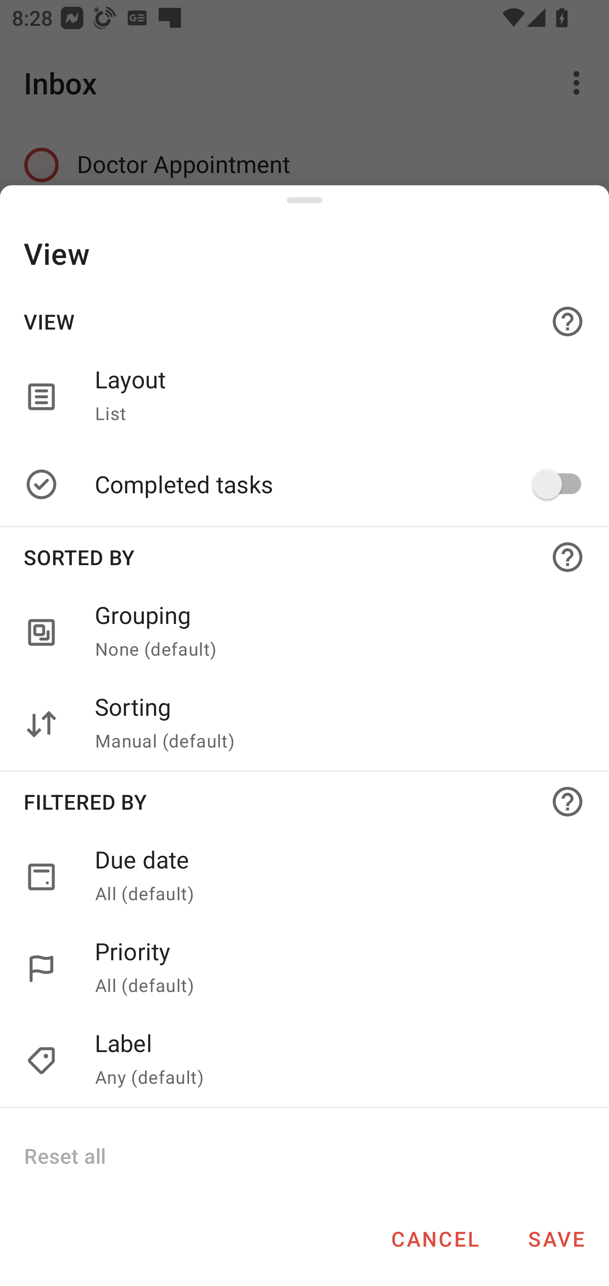  I want to click on FILTERED BY, so click(304, 801).